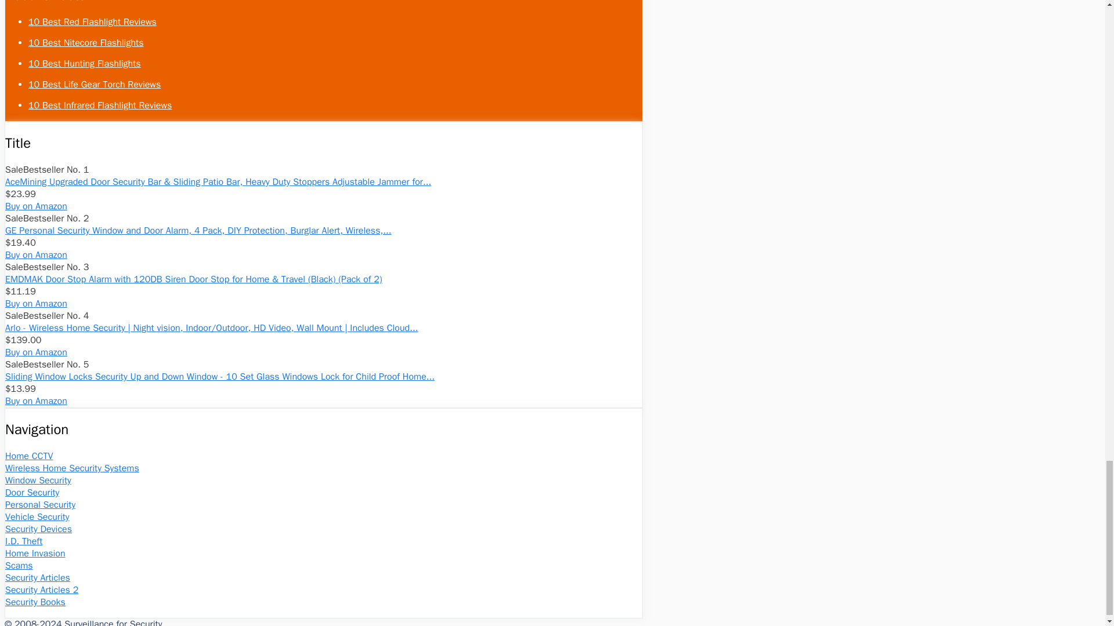  I want to click on Buy on Amazon, so click(36, 304).